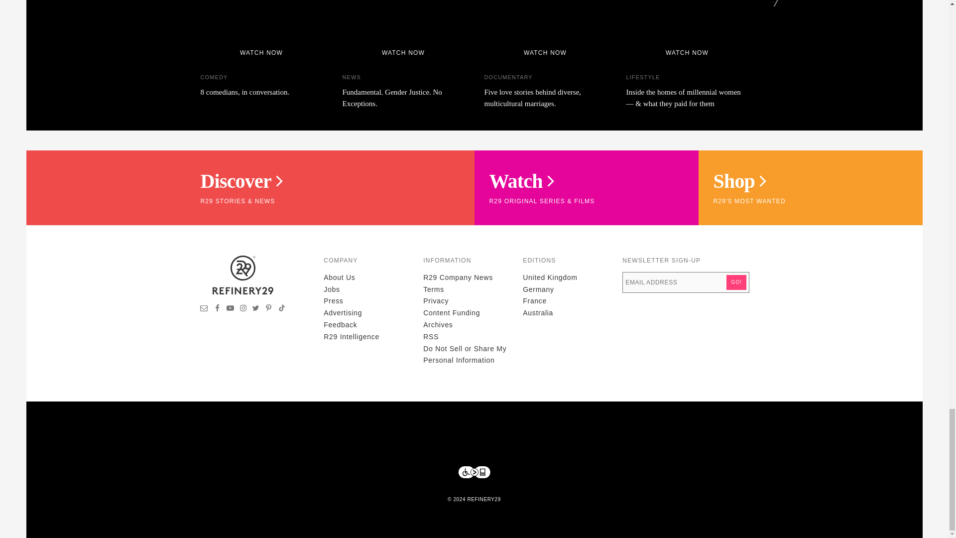 This screenshot has height=538, width=956. Describe the element at coordinates (204, 309) in the screenshot. I see `Sign up for newsletters` at that location.